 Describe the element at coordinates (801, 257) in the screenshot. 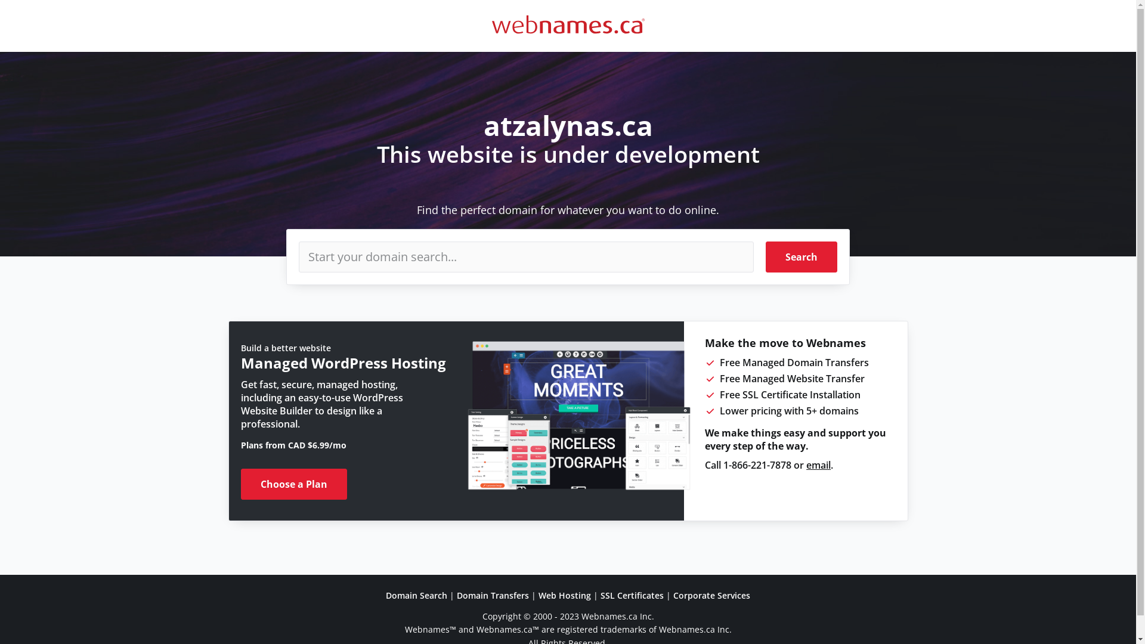

I see `Search` at that location.